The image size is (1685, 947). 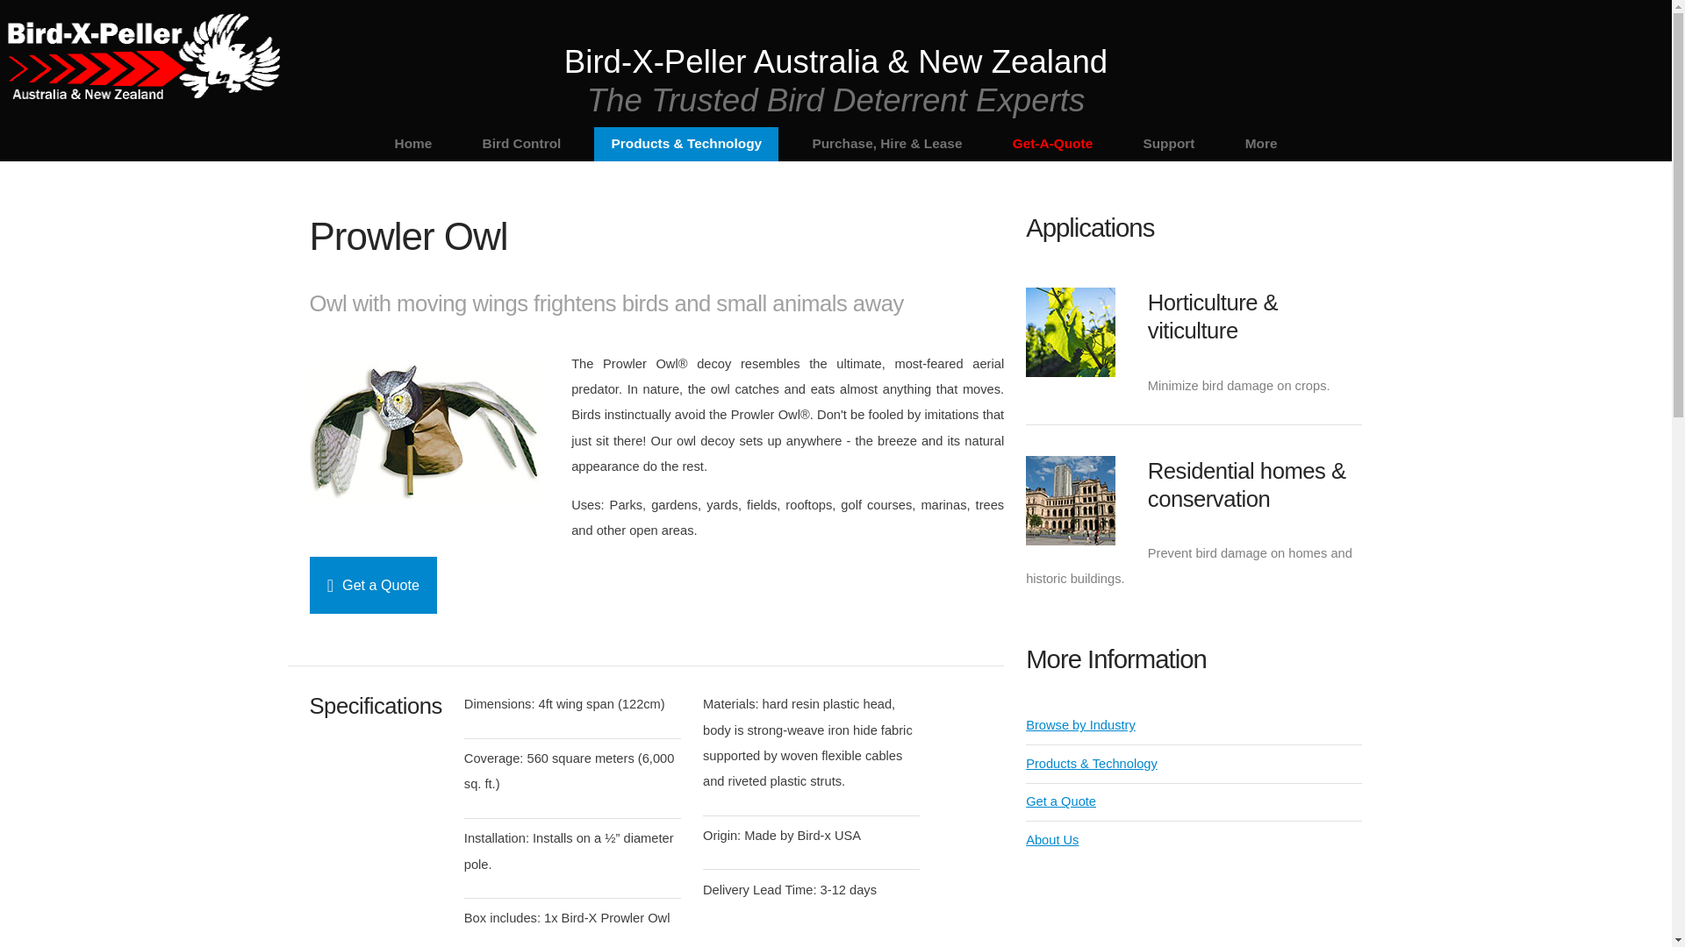 What do you see at coordinates (521, 144) in the screenshot?
I see `Bird Control` at bounding box center [521, 144].